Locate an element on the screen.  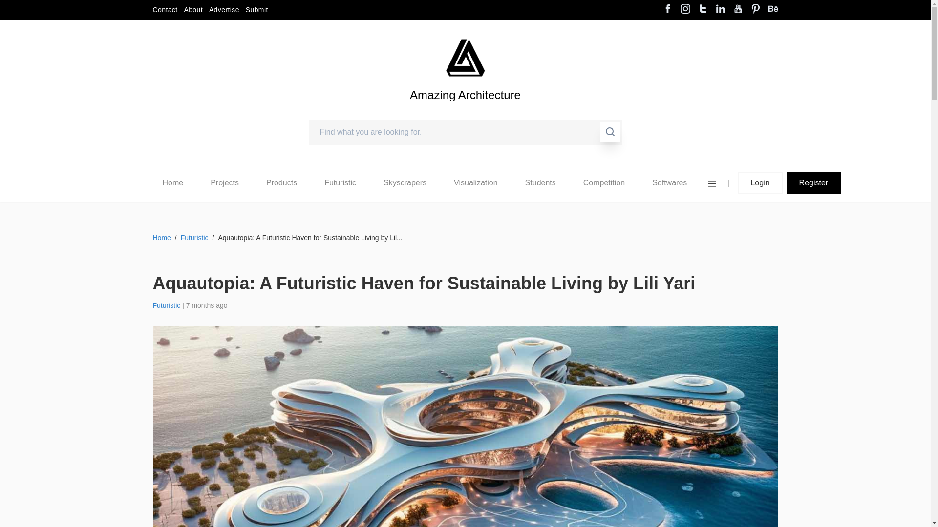
About is located at coordinates (193, 10).